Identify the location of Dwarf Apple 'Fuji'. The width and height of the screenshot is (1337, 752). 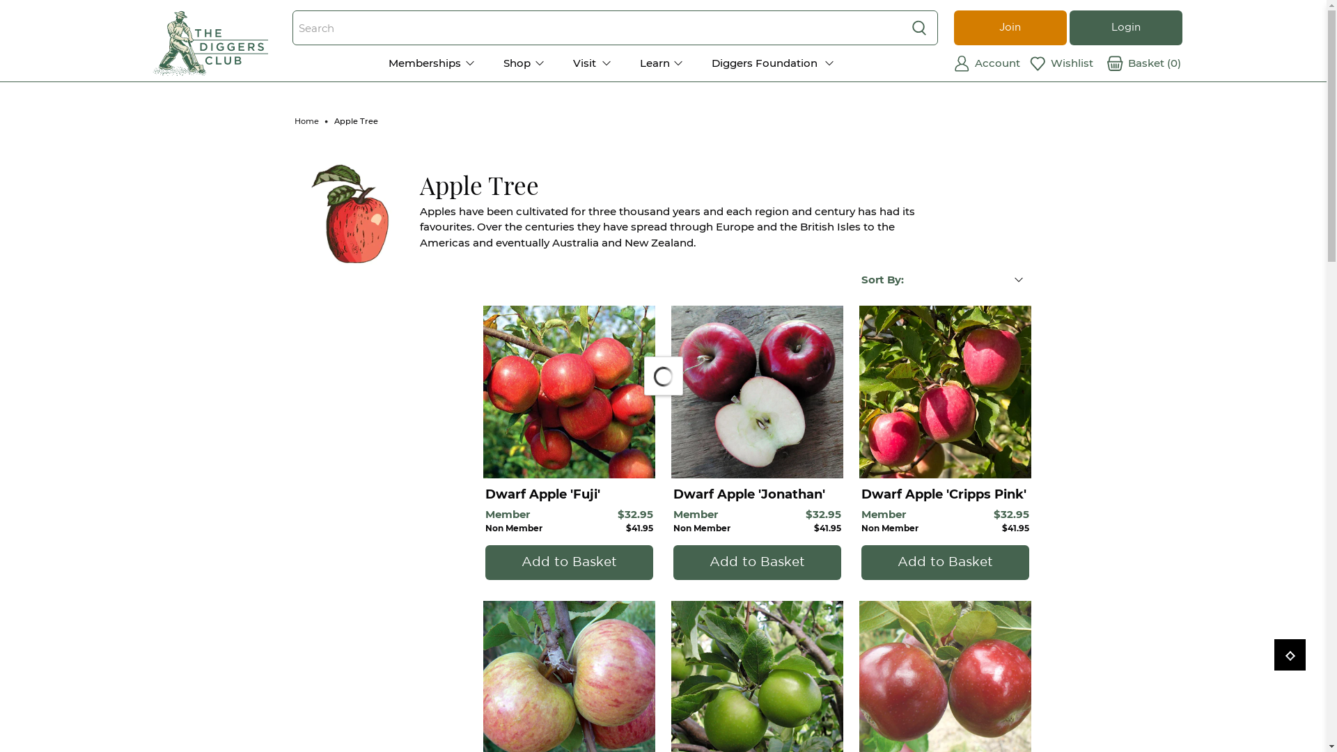
(570, 494).